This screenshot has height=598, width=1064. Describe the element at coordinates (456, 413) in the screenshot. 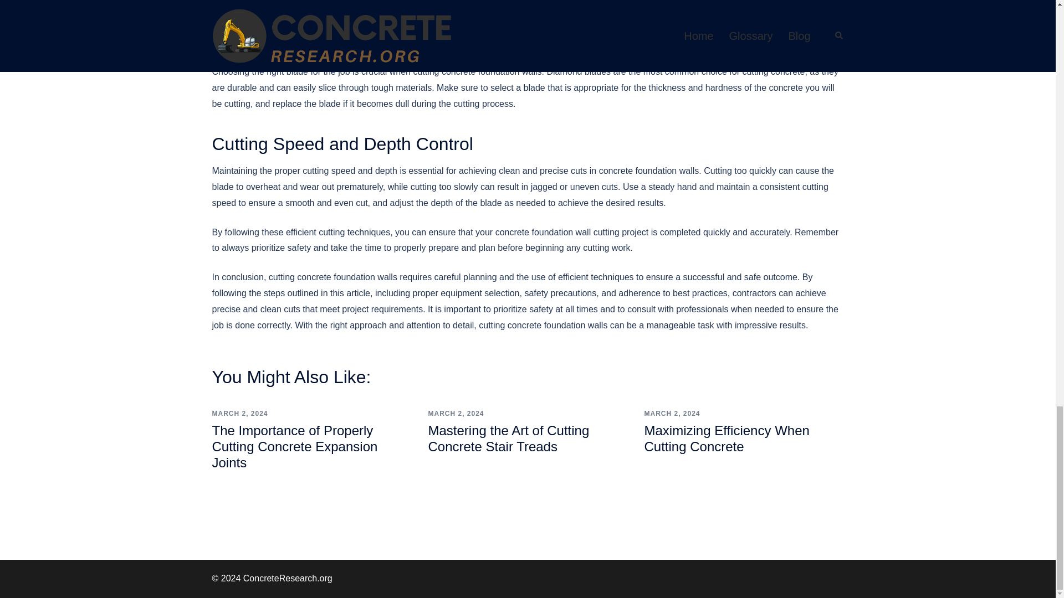

I see `MARCH 2, 2024` at that location.